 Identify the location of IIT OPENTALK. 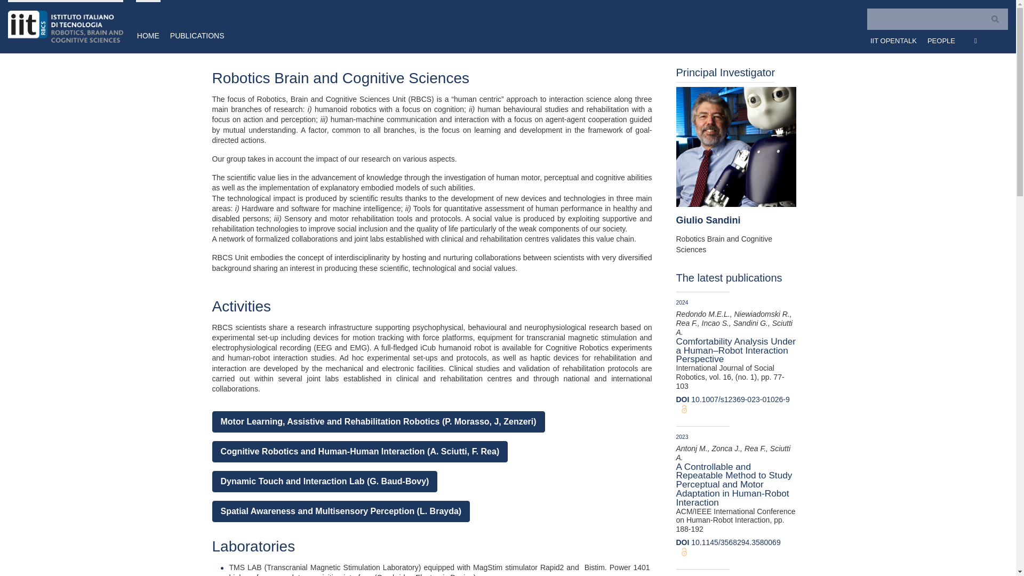
(894, 39).